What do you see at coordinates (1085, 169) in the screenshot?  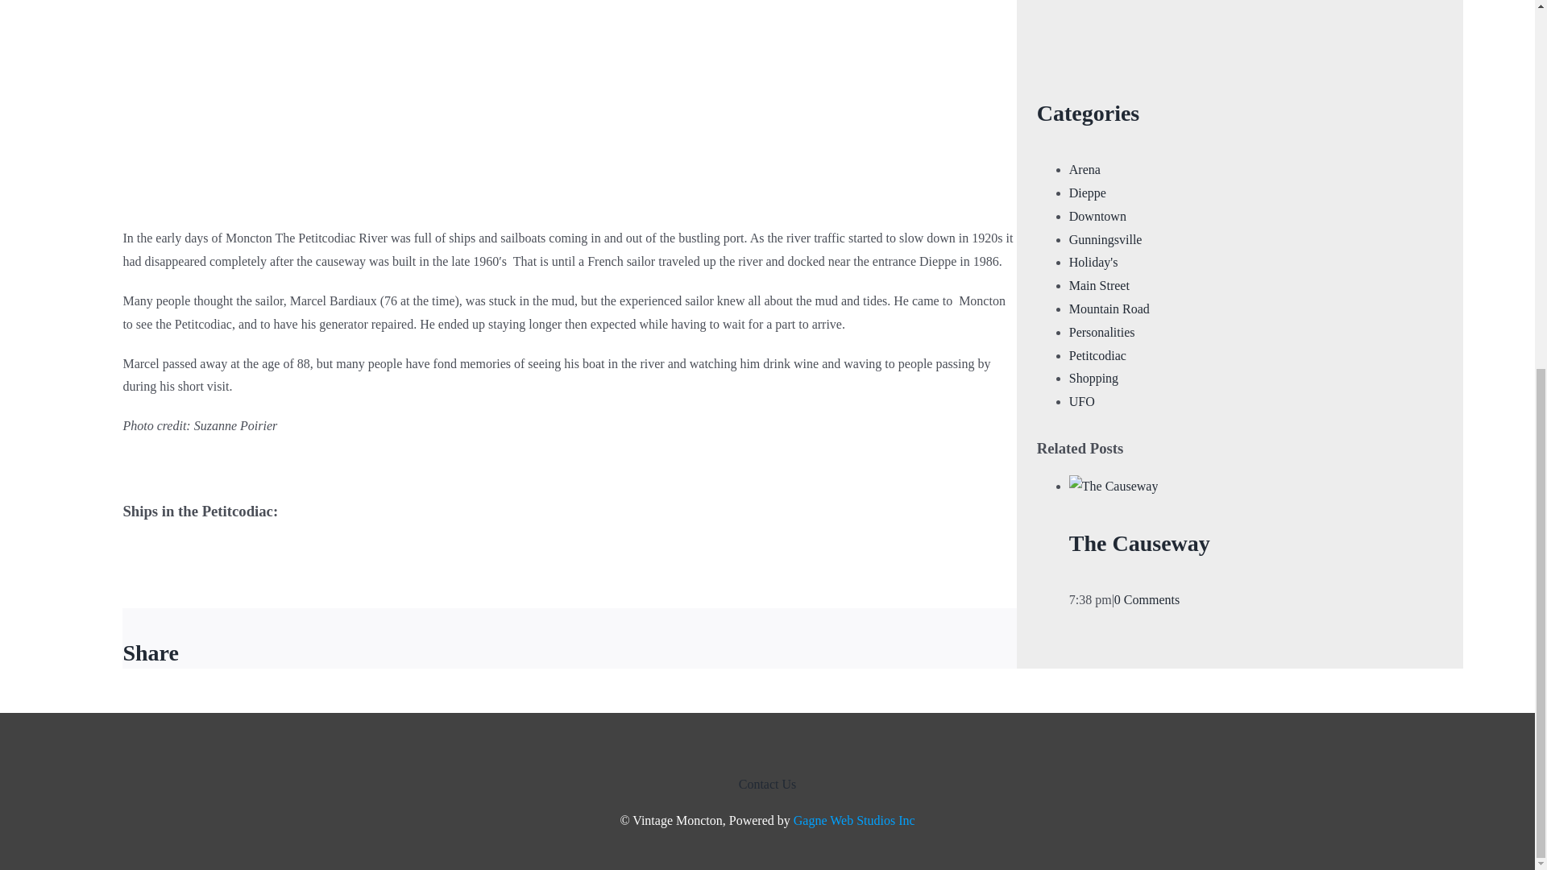 I see `Arena` at bounding box center [1085, 169].